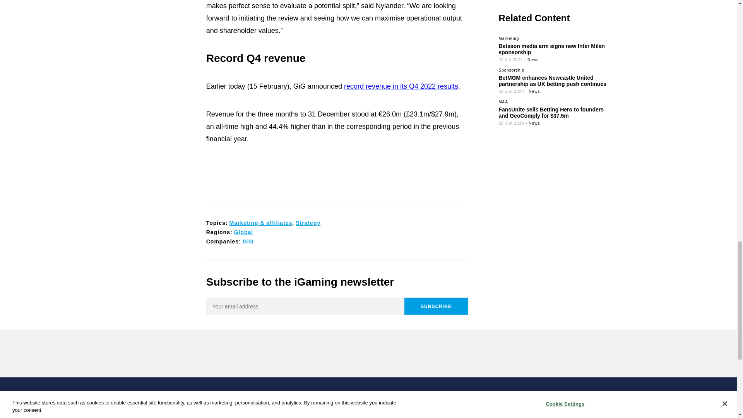 The width and height of the screenshot is (743, 418). I want to click on 3rd party ad content, so click(337, 176).